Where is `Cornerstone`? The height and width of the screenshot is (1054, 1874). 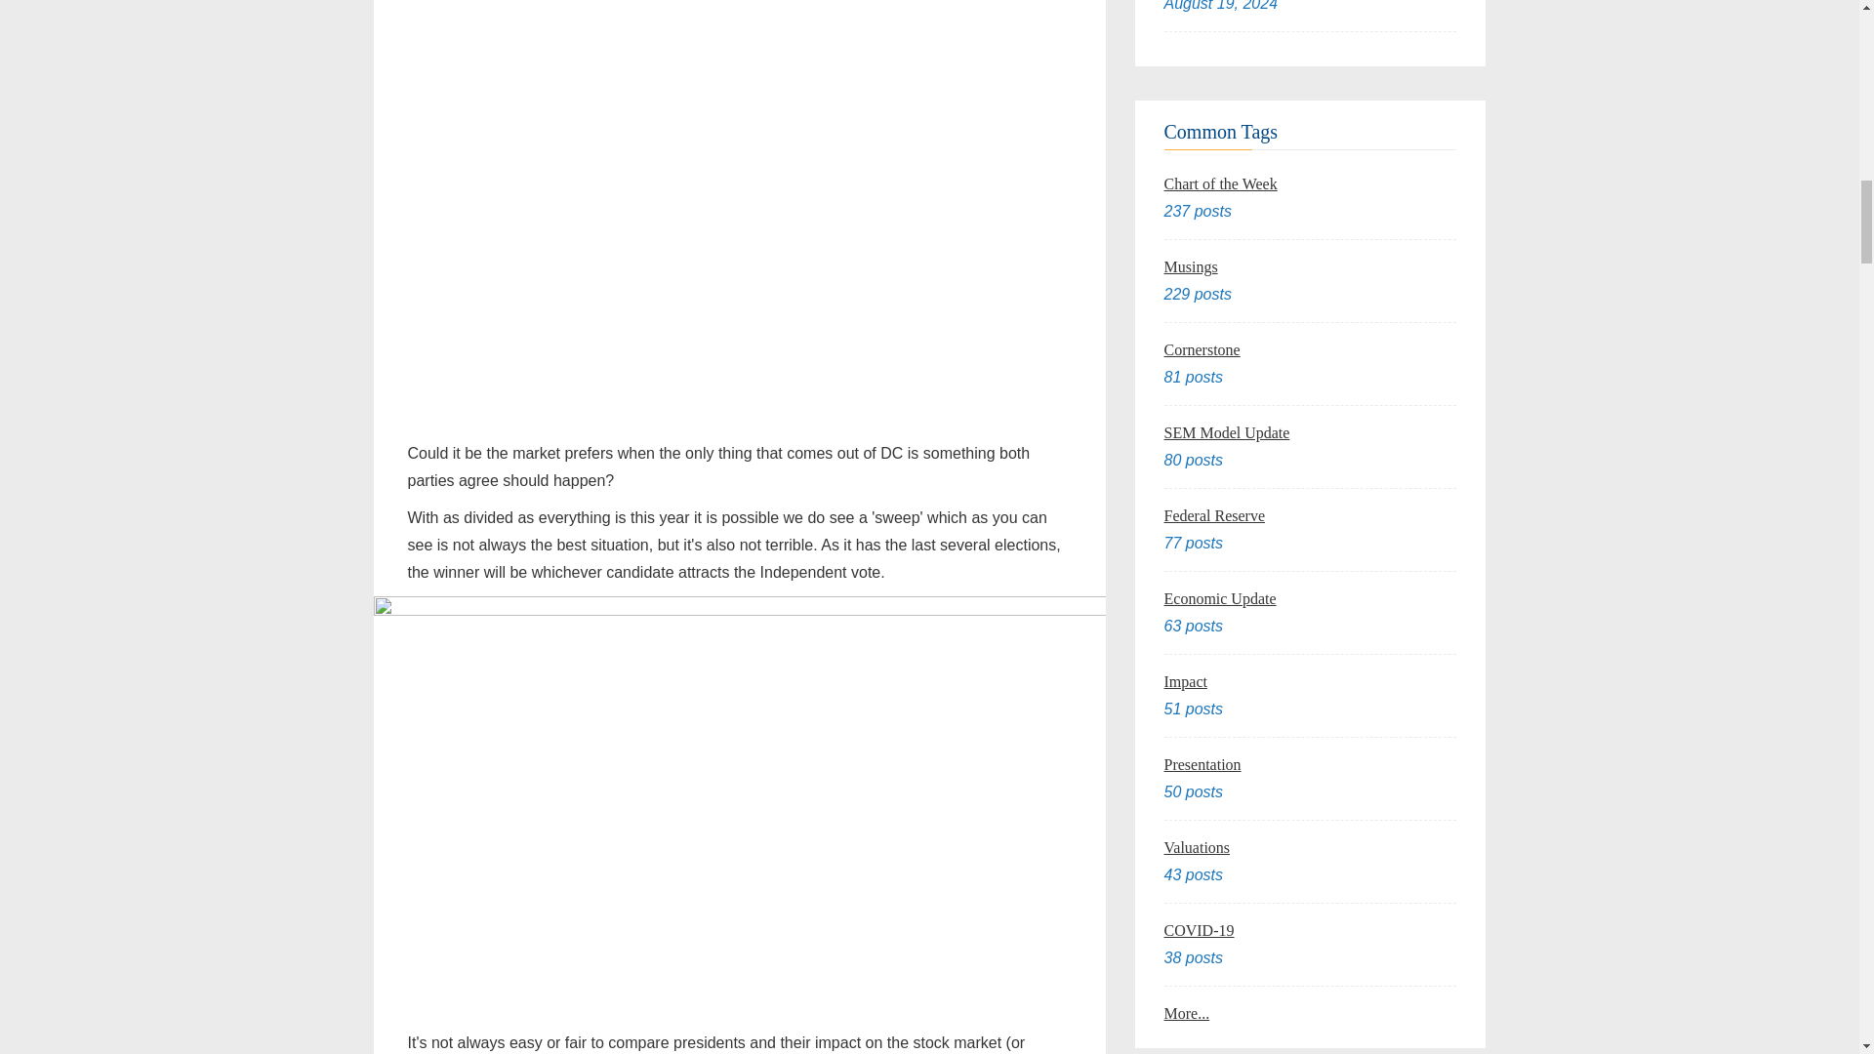 Cornerstone is located at coordinates (1201, 349).